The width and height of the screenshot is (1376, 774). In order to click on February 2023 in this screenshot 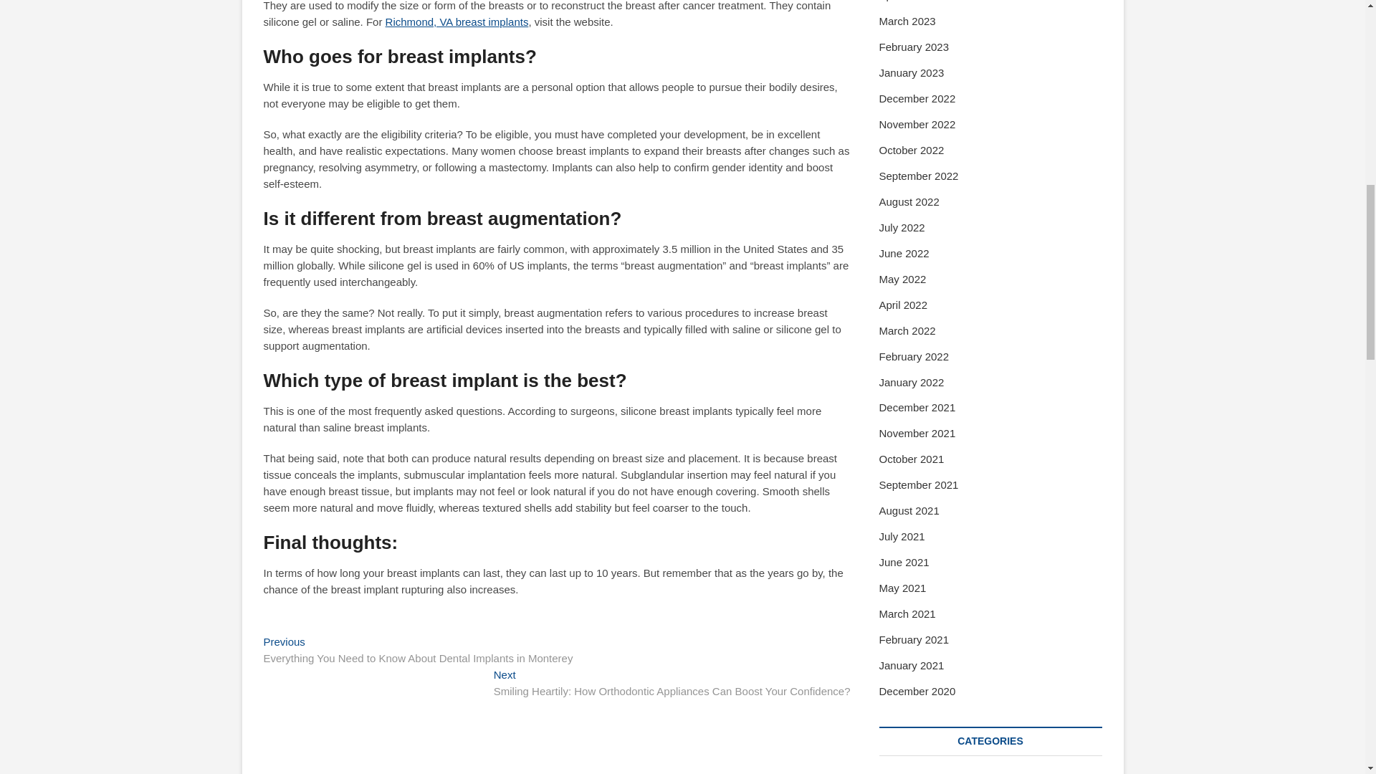, I will do `click(914, 47)`.